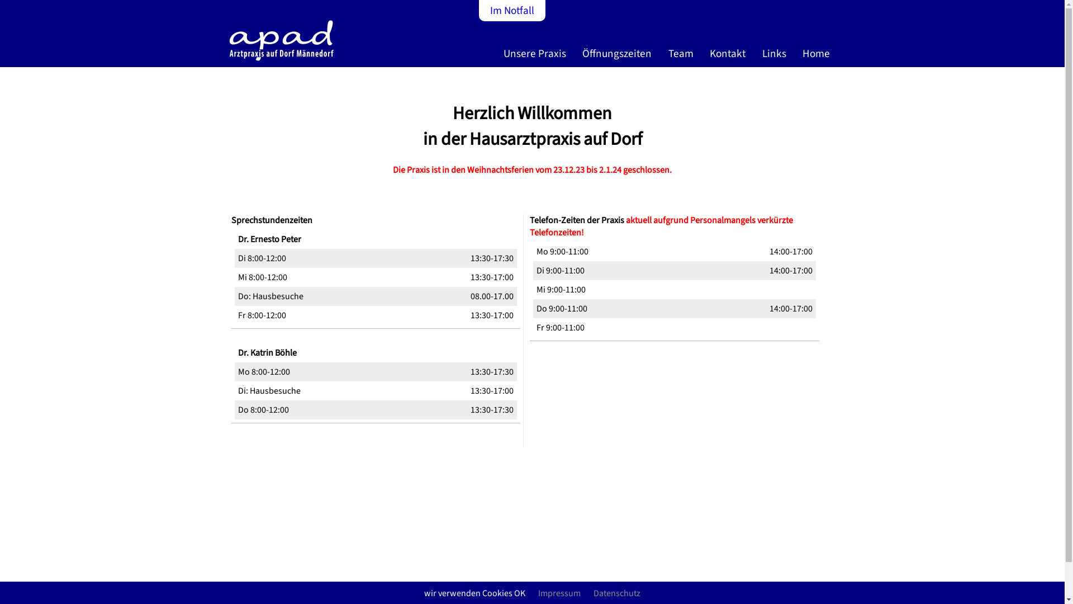 This screenshot has width=1073, height=604. I want to click on Team, so click(683, 58).